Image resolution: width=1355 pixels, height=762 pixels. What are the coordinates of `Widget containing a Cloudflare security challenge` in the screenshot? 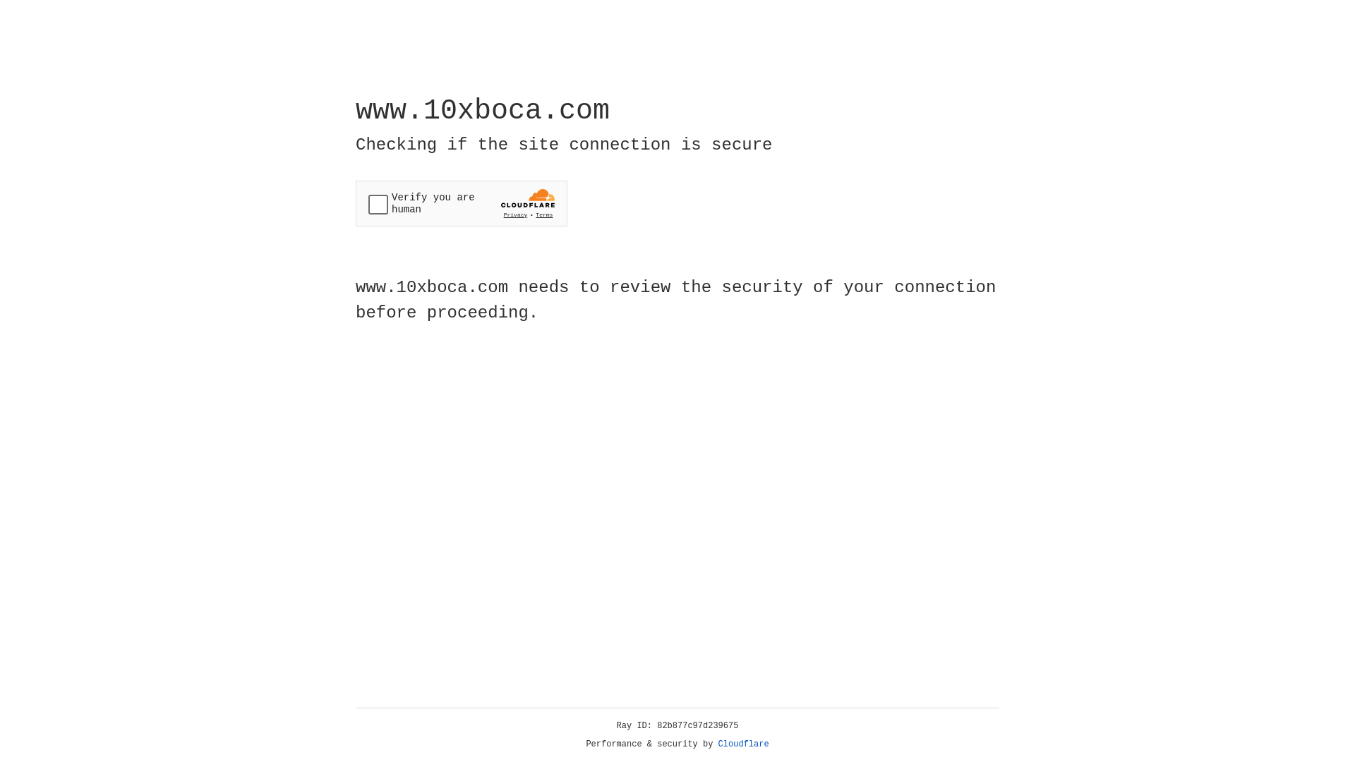 It's located at (462, 203).